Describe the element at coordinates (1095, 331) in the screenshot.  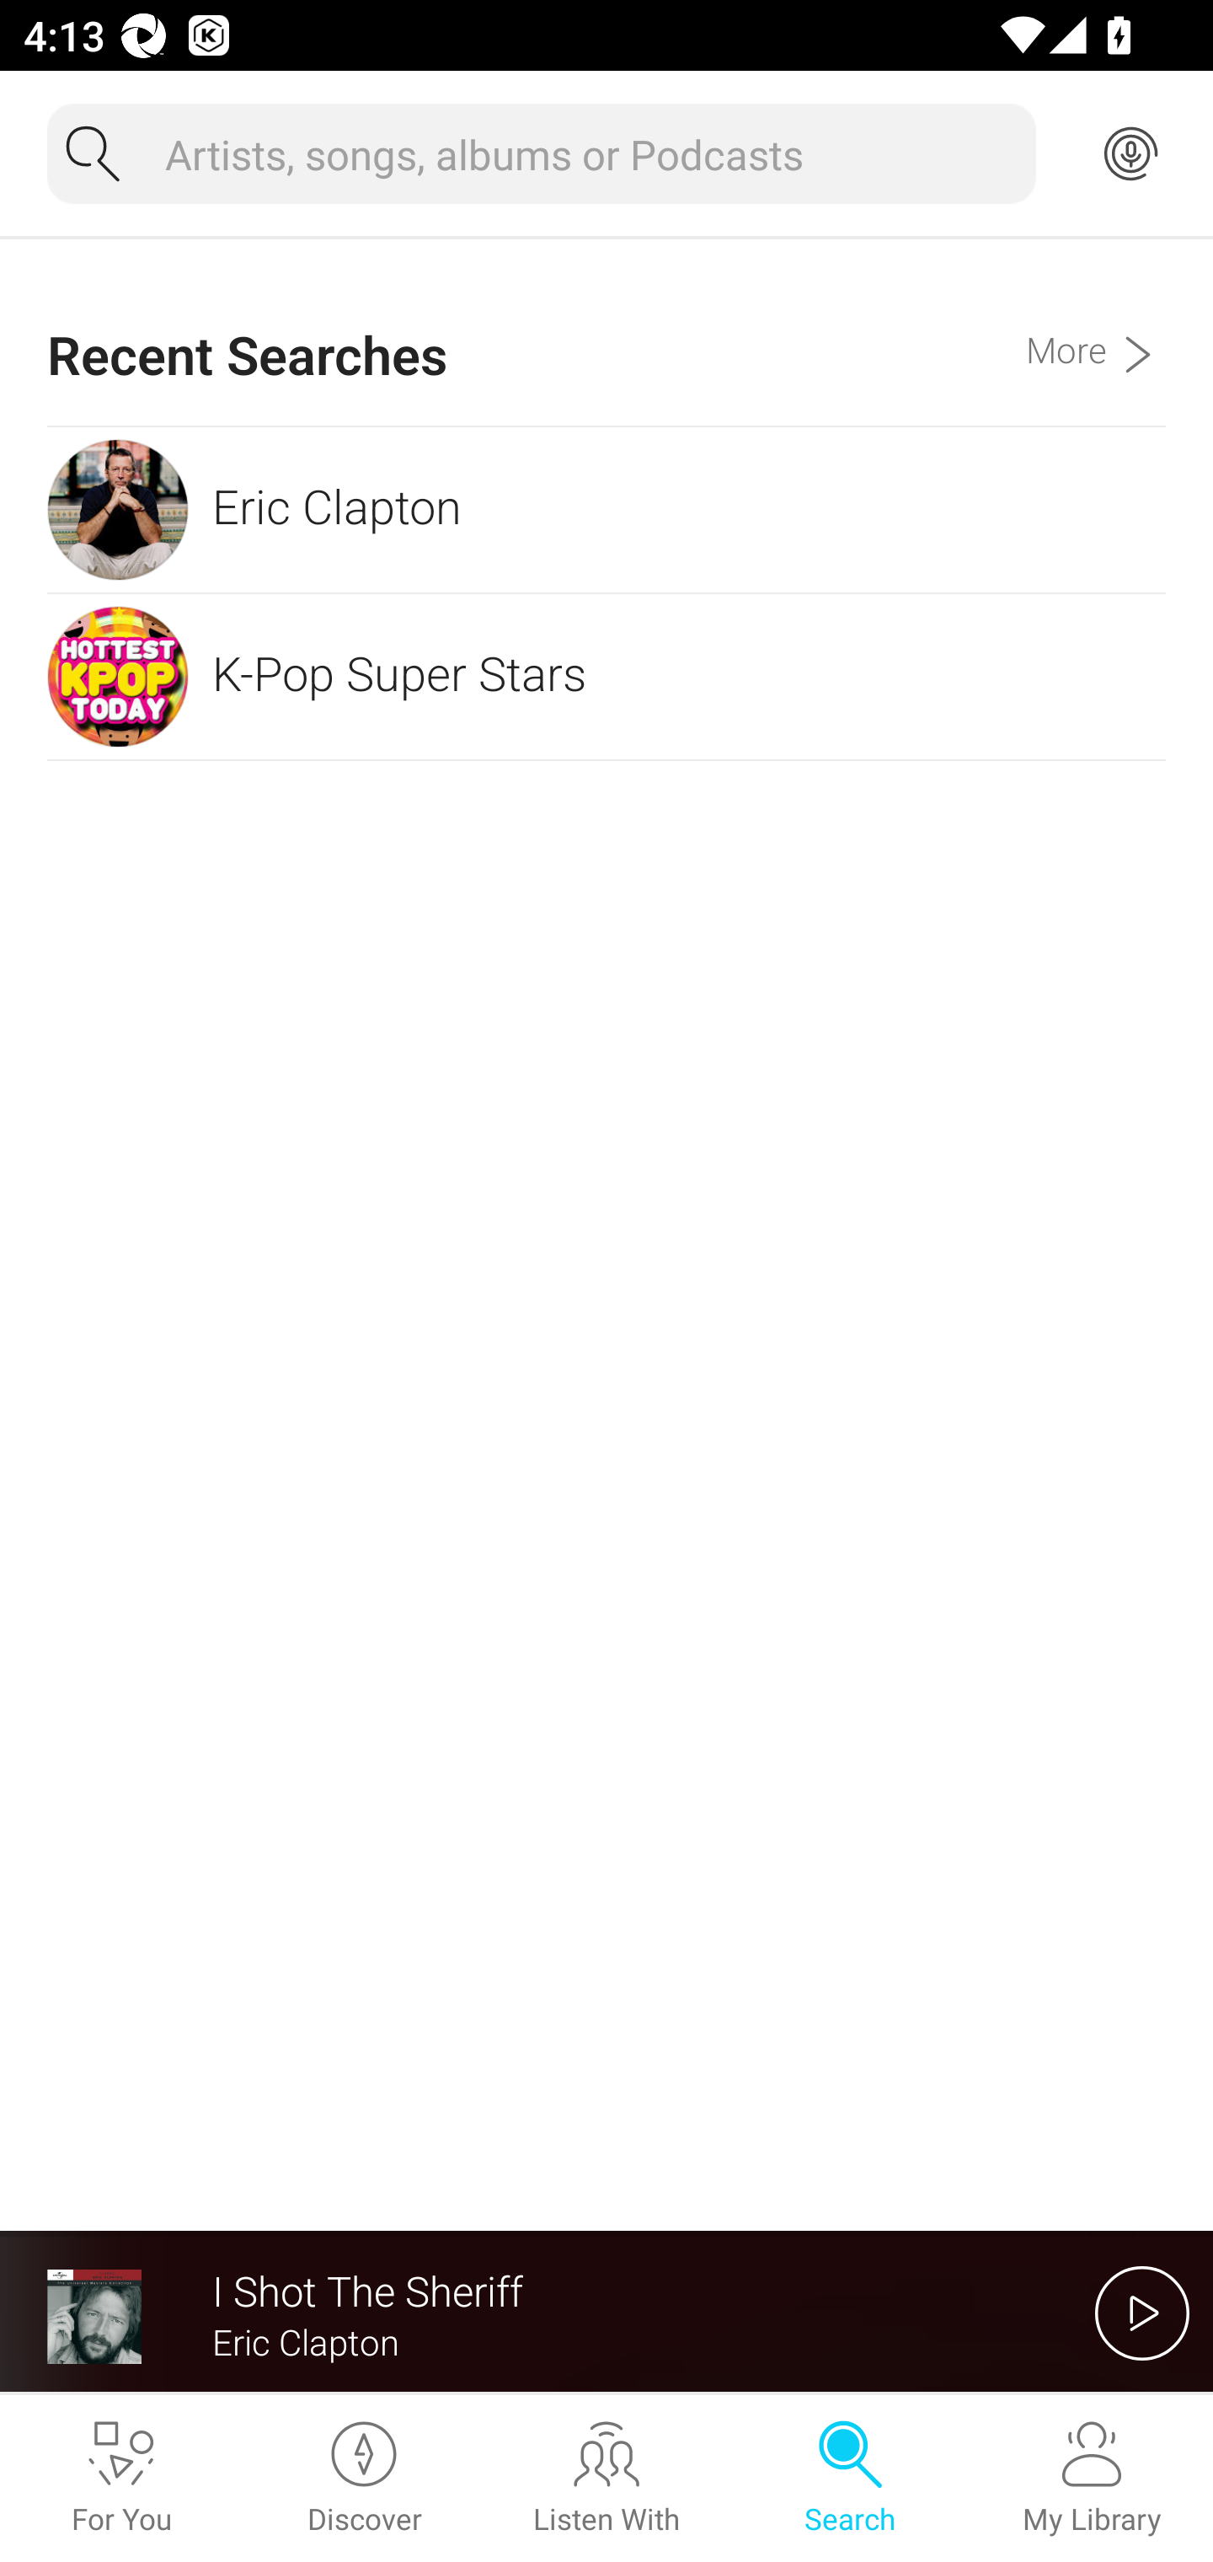
I see `More Recent Searches More` at that location.